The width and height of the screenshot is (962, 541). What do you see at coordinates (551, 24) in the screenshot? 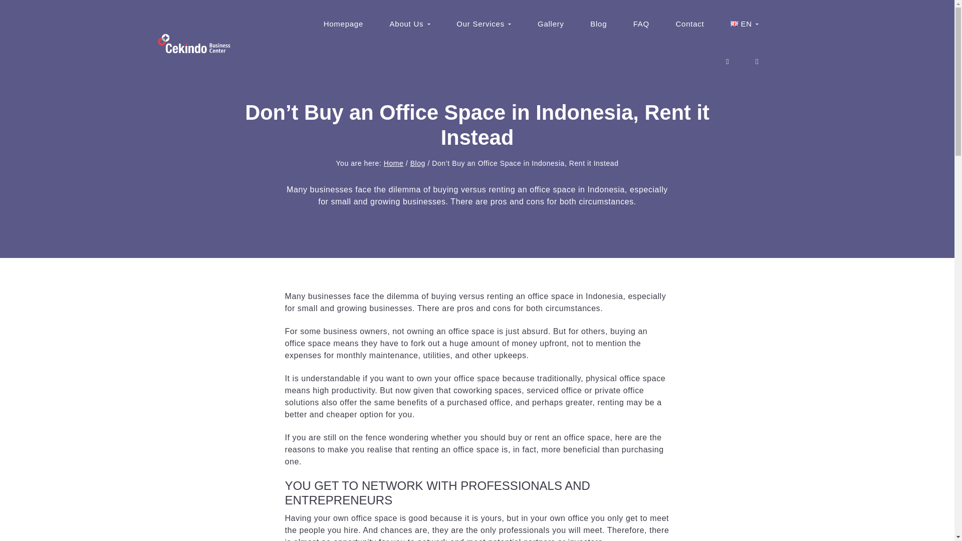
I see `Gallery` at bounding box center [551, 24].